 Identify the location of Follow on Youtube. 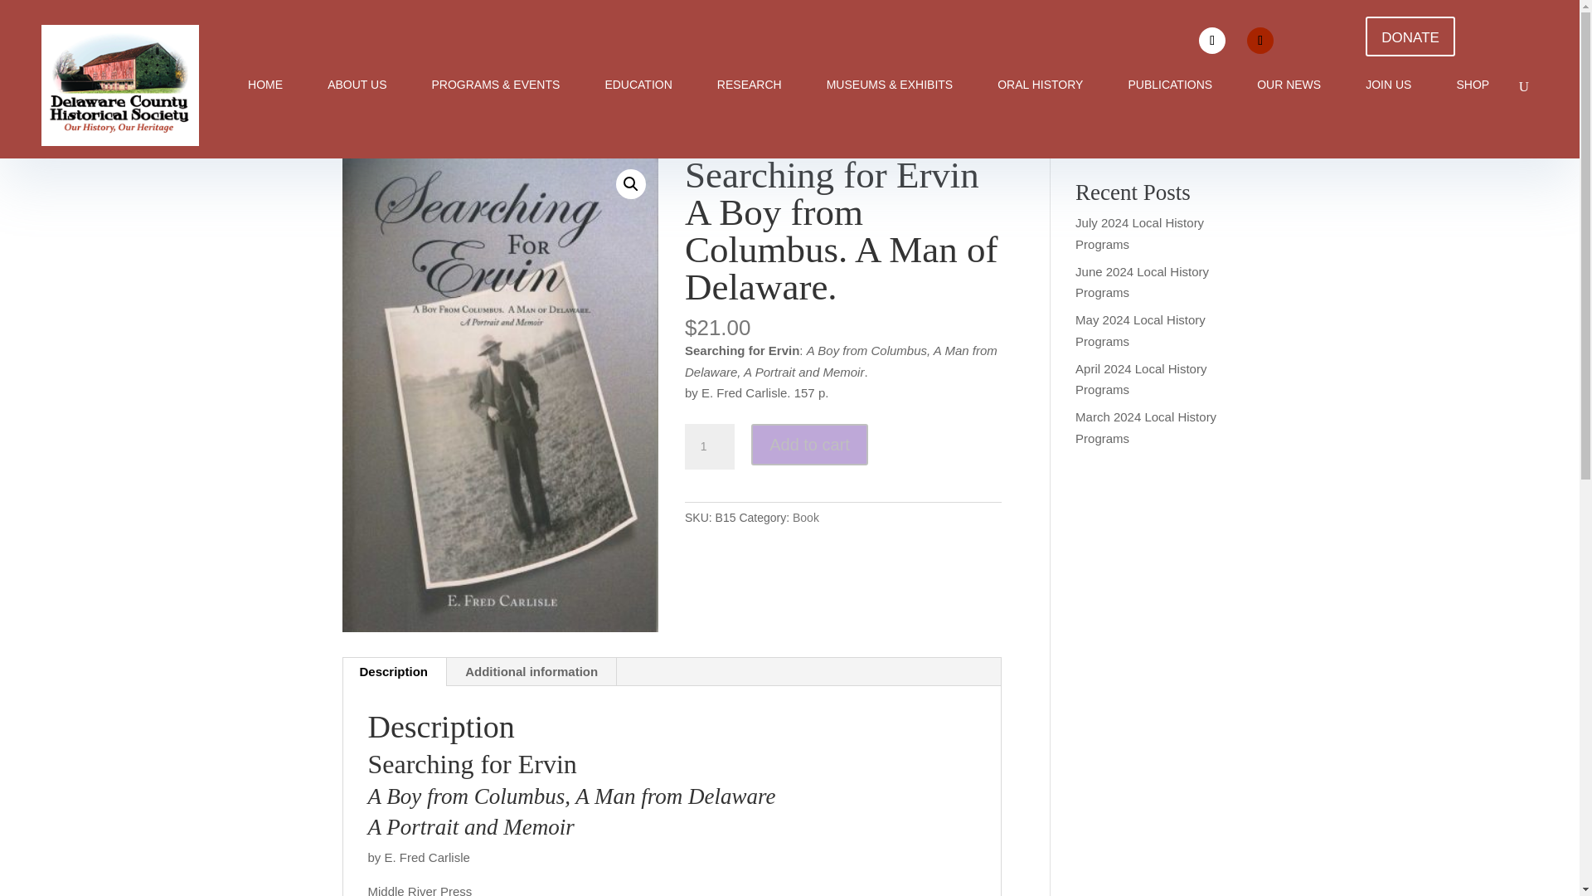
(1260, 40).